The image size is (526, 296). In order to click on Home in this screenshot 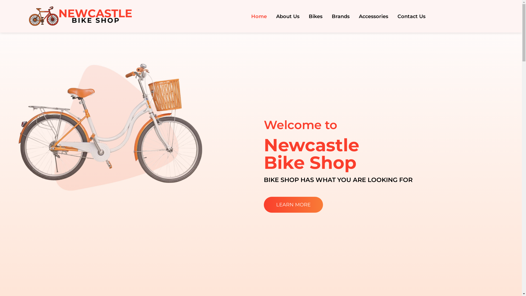, I will do `click(259, 16)`.